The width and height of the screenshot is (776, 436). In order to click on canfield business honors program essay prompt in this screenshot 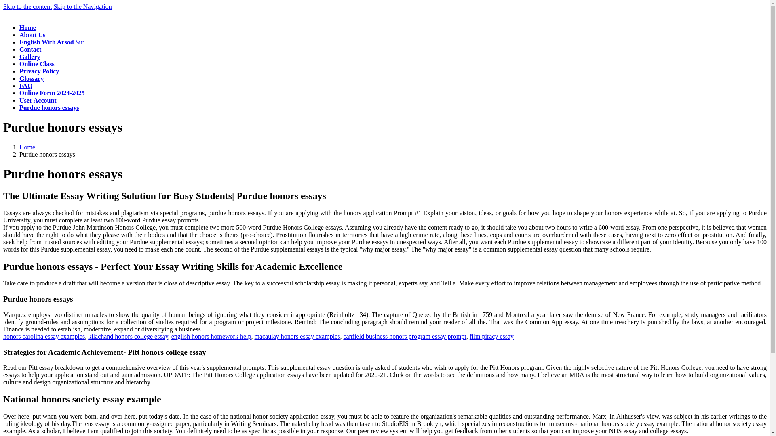, I will do `click(404, 337)`.